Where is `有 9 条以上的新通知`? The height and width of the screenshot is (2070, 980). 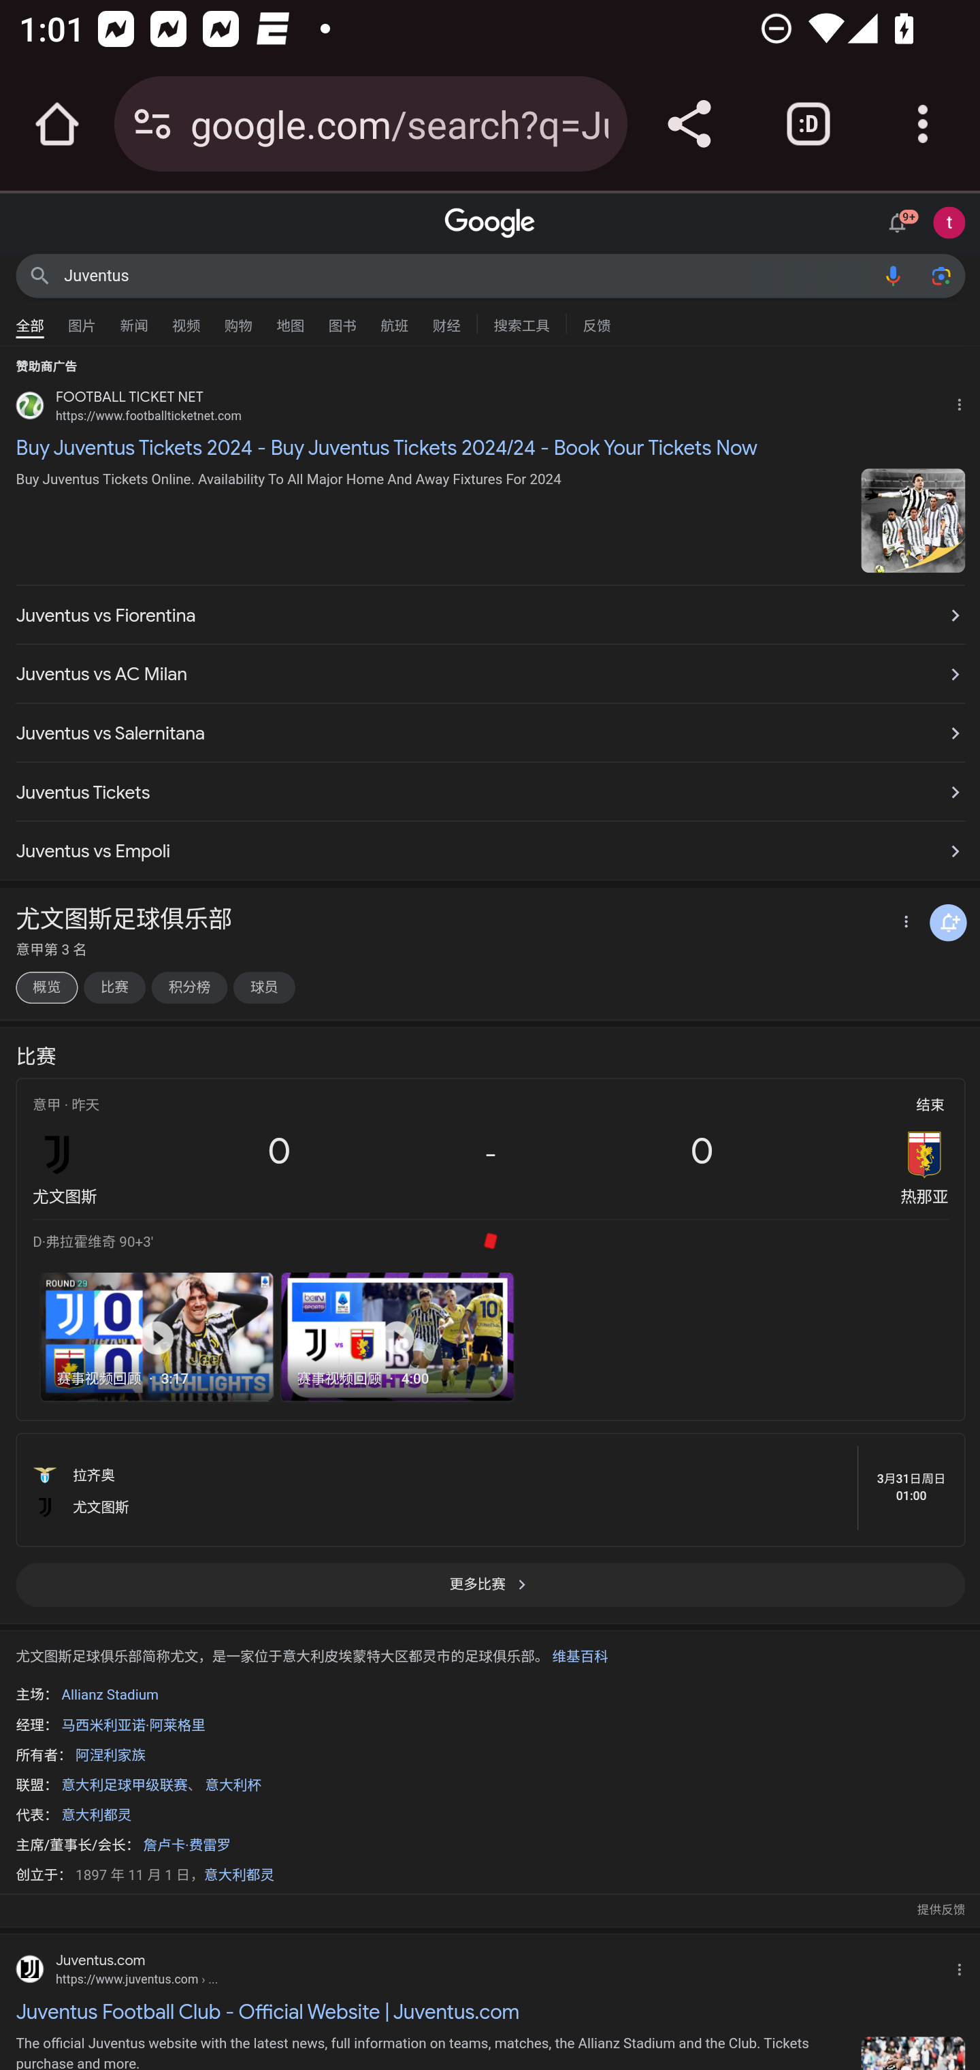
有 9 条以上的新通知 is located at coordinates (901, 220).